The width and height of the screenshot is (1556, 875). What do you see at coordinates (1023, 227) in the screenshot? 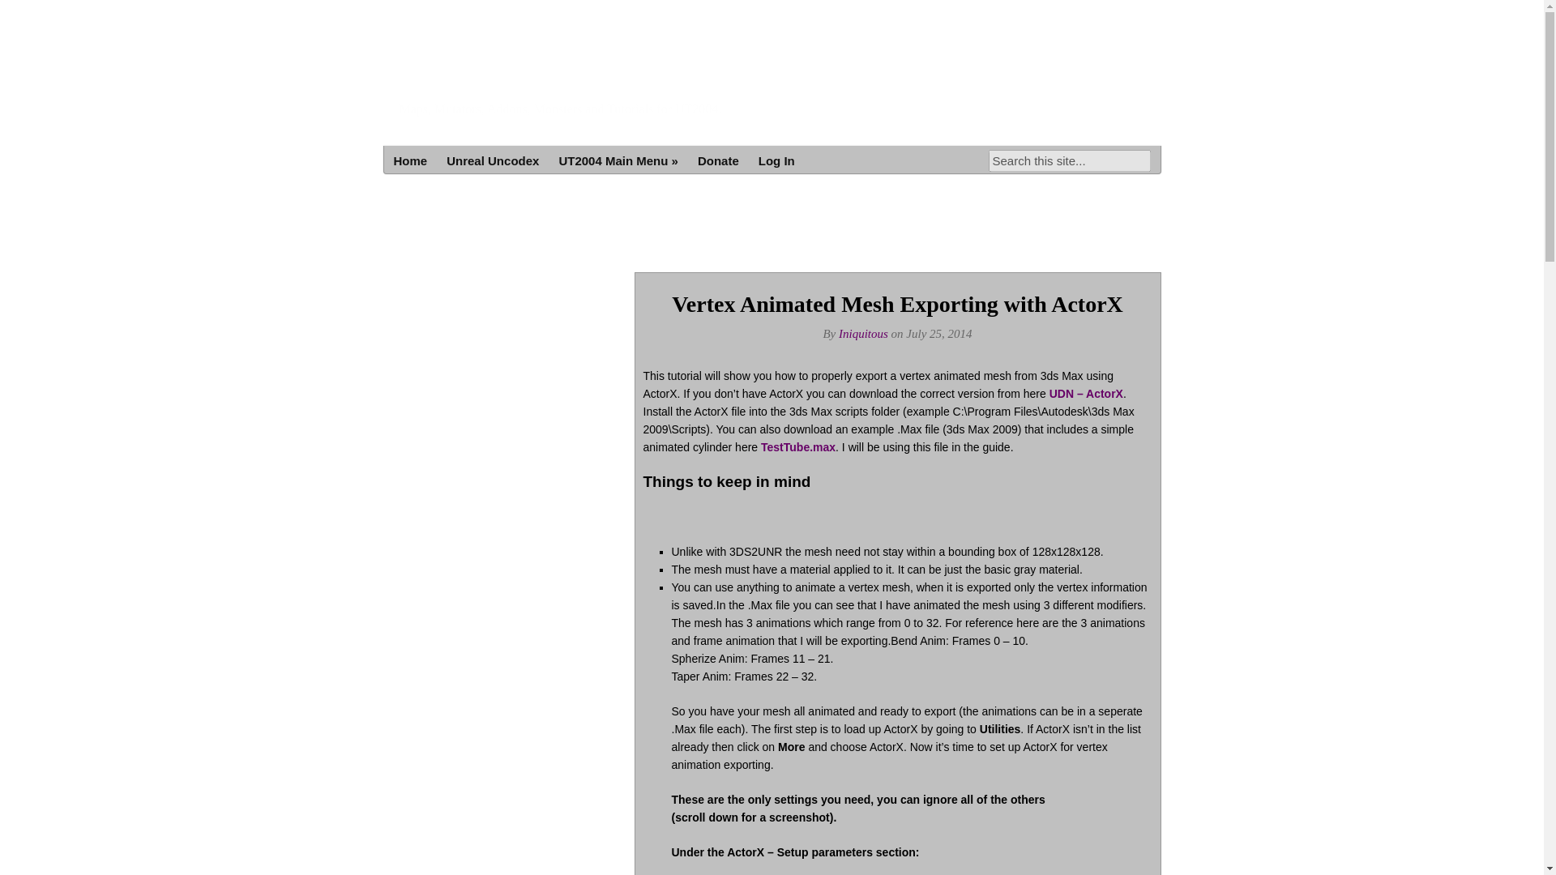
I see `Advertisement` at bounding box center [1023, 227].